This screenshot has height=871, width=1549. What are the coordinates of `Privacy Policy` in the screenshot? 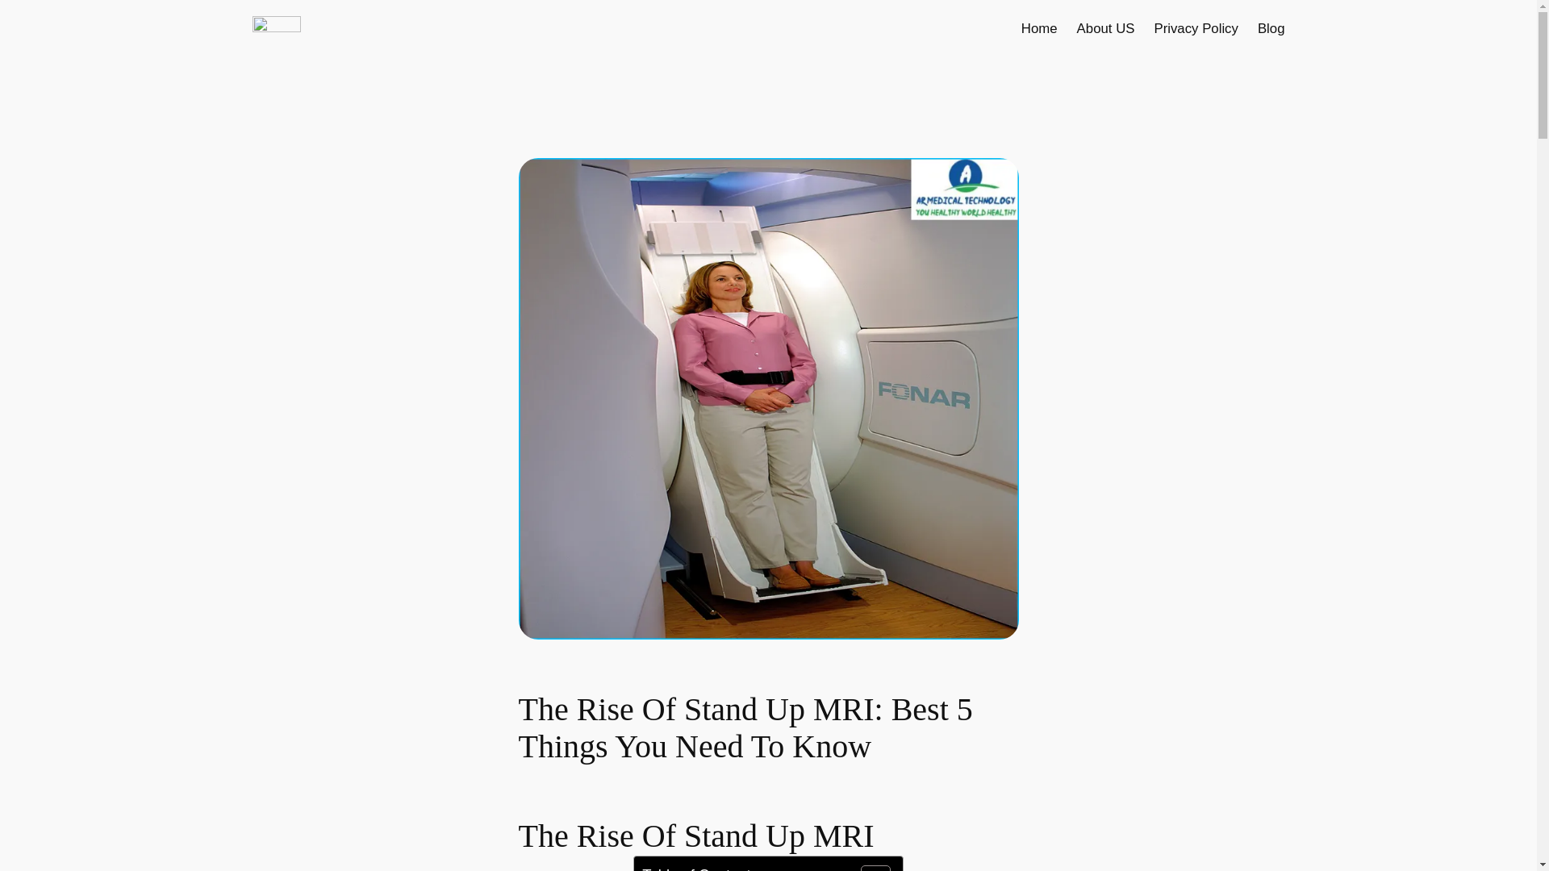 It's located at (1196, 28).